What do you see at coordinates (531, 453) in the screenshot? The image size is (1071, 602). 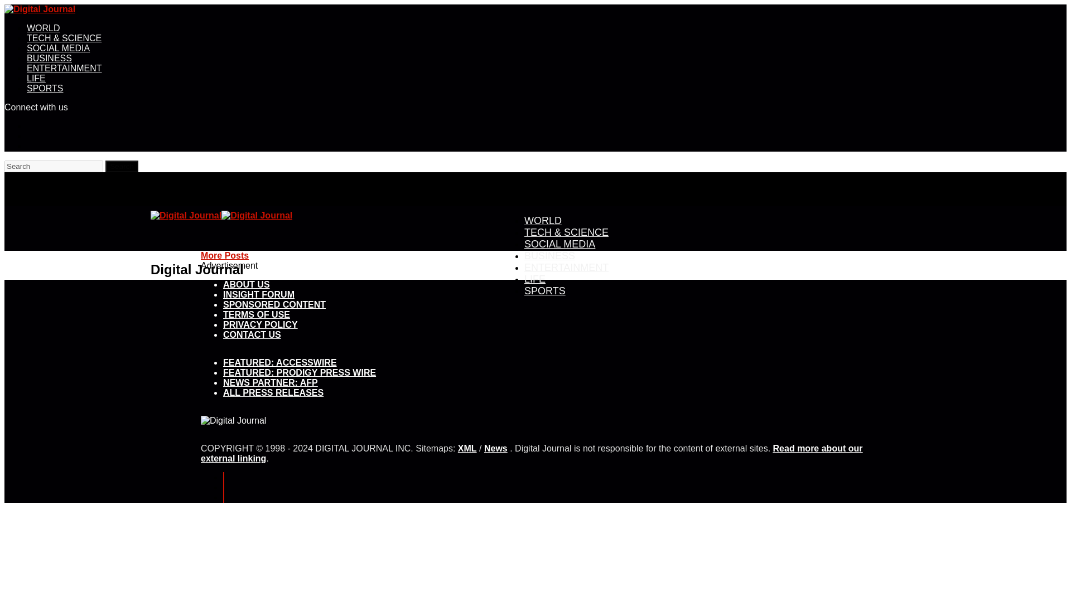 I see `Read more about our external linking` at bounding box center [531, 453].